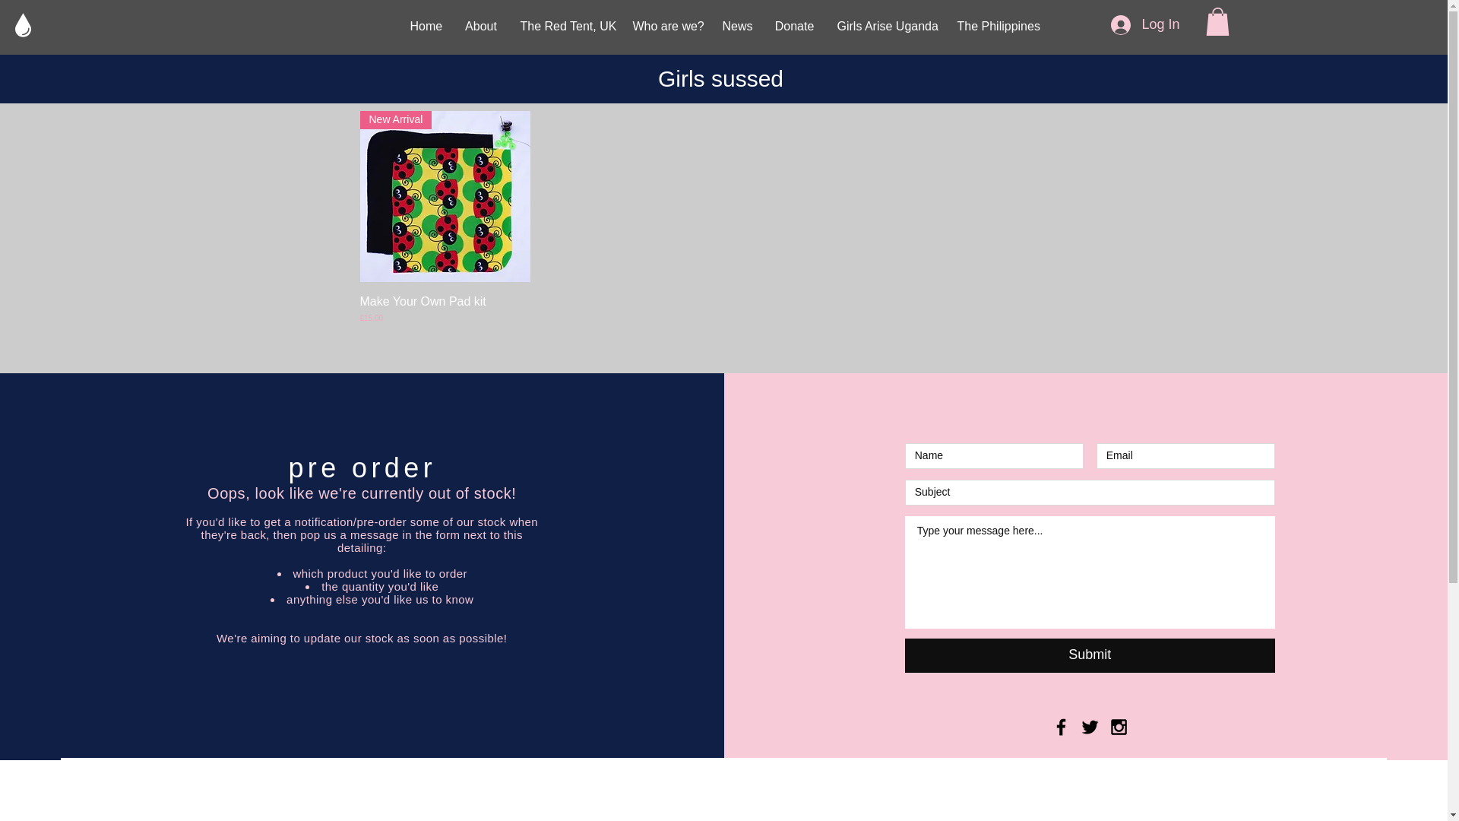 This screenshot has width=1459, height=821. I want to click on Log In, so click(1144, 24).